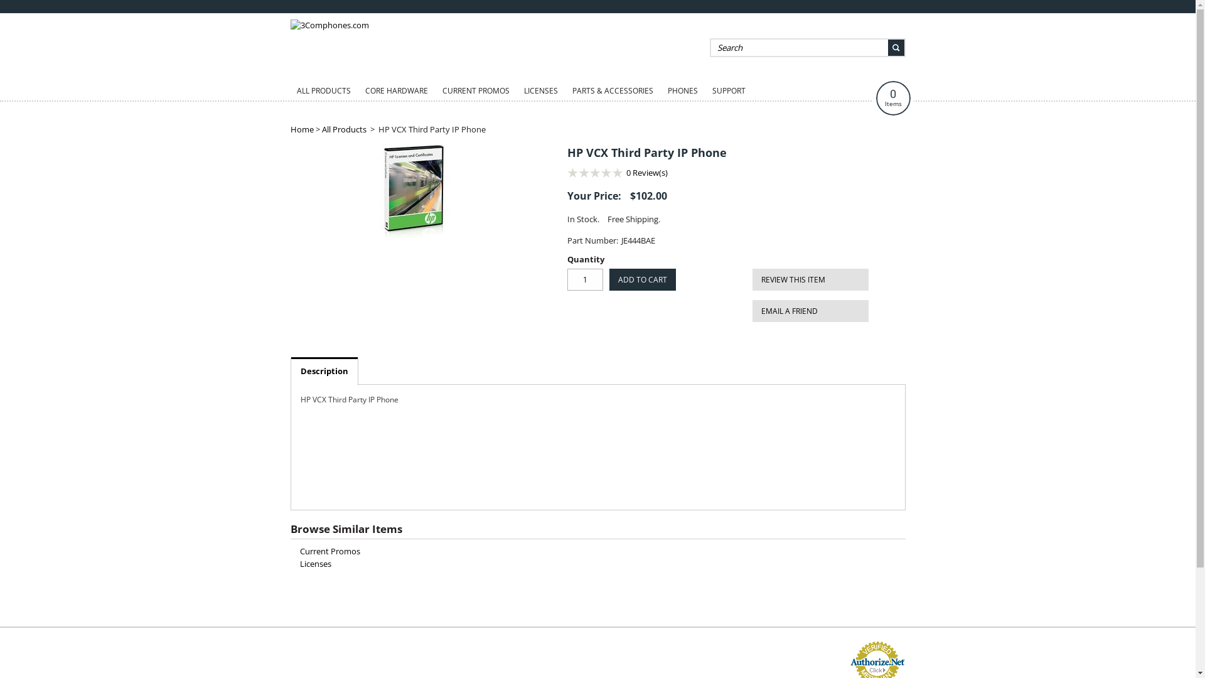 The image size is (1205, 678). What do you see at coordinates (323, 91) in the screenshot?
I see `ALL PRODUCTS` at bounding box center [323, 91].